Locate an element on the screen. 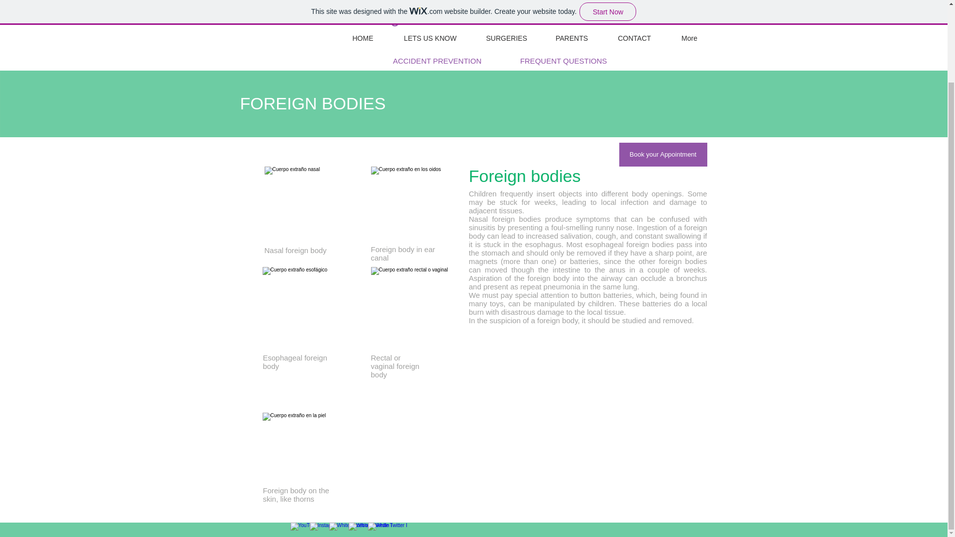 The height and width of the screenshot is (537, 955). SURGERIES is located at coordinates (507, 39).